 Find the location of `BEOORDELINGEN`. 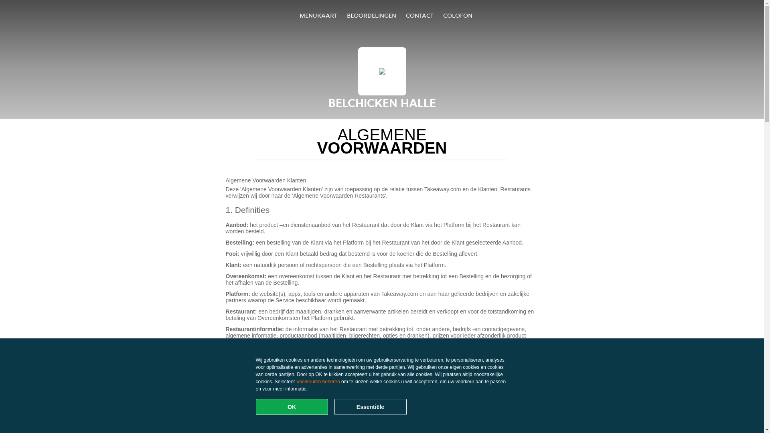

BEOORDELINGEN is located at coordinates (371, 15).